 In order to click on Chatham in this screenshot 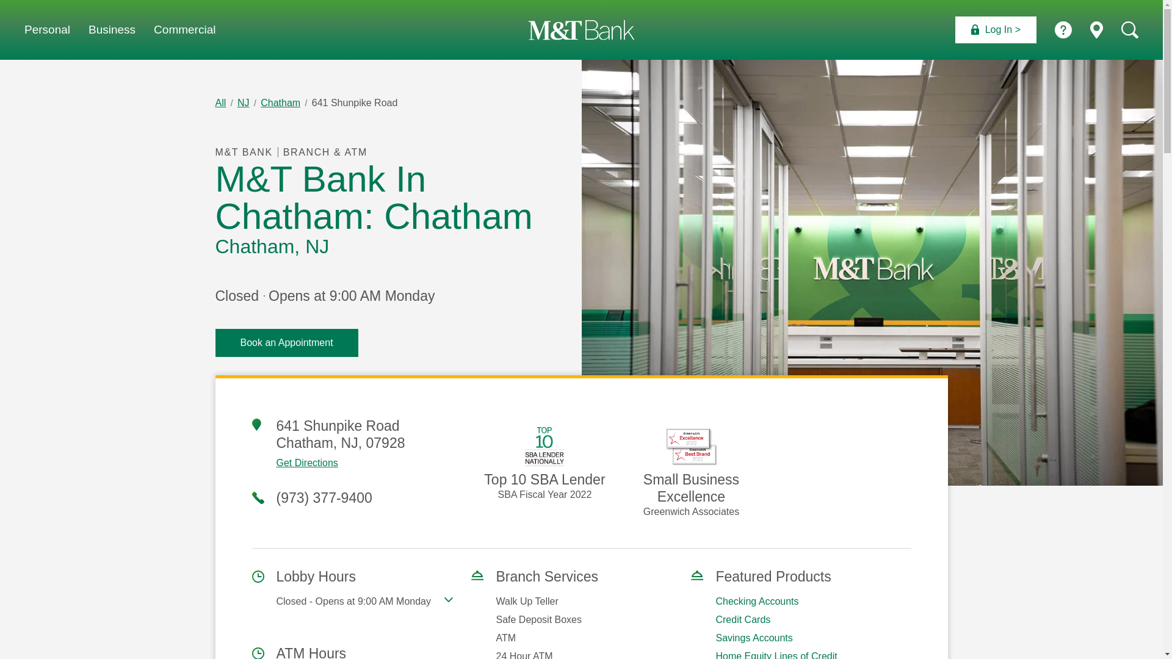, I will do `click(280, 103)`.